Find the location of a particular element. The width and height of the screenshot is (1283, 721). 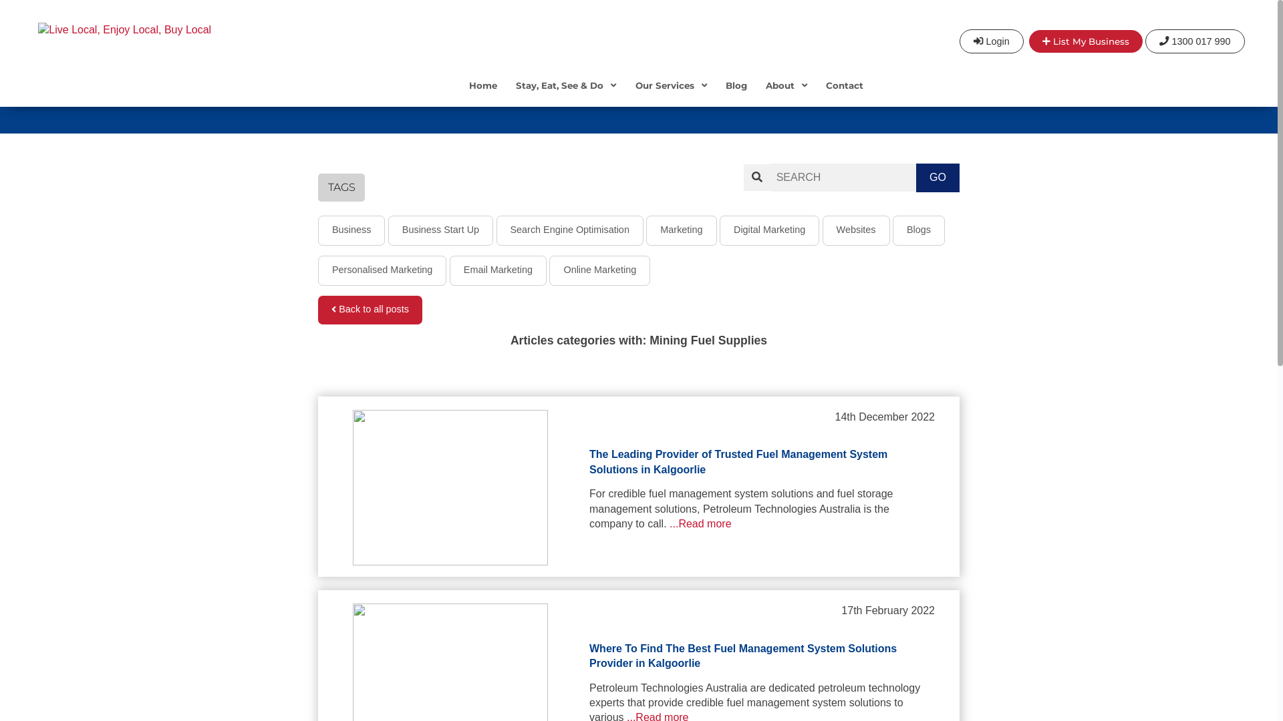

Our Services is located at coordinates (671, 95).